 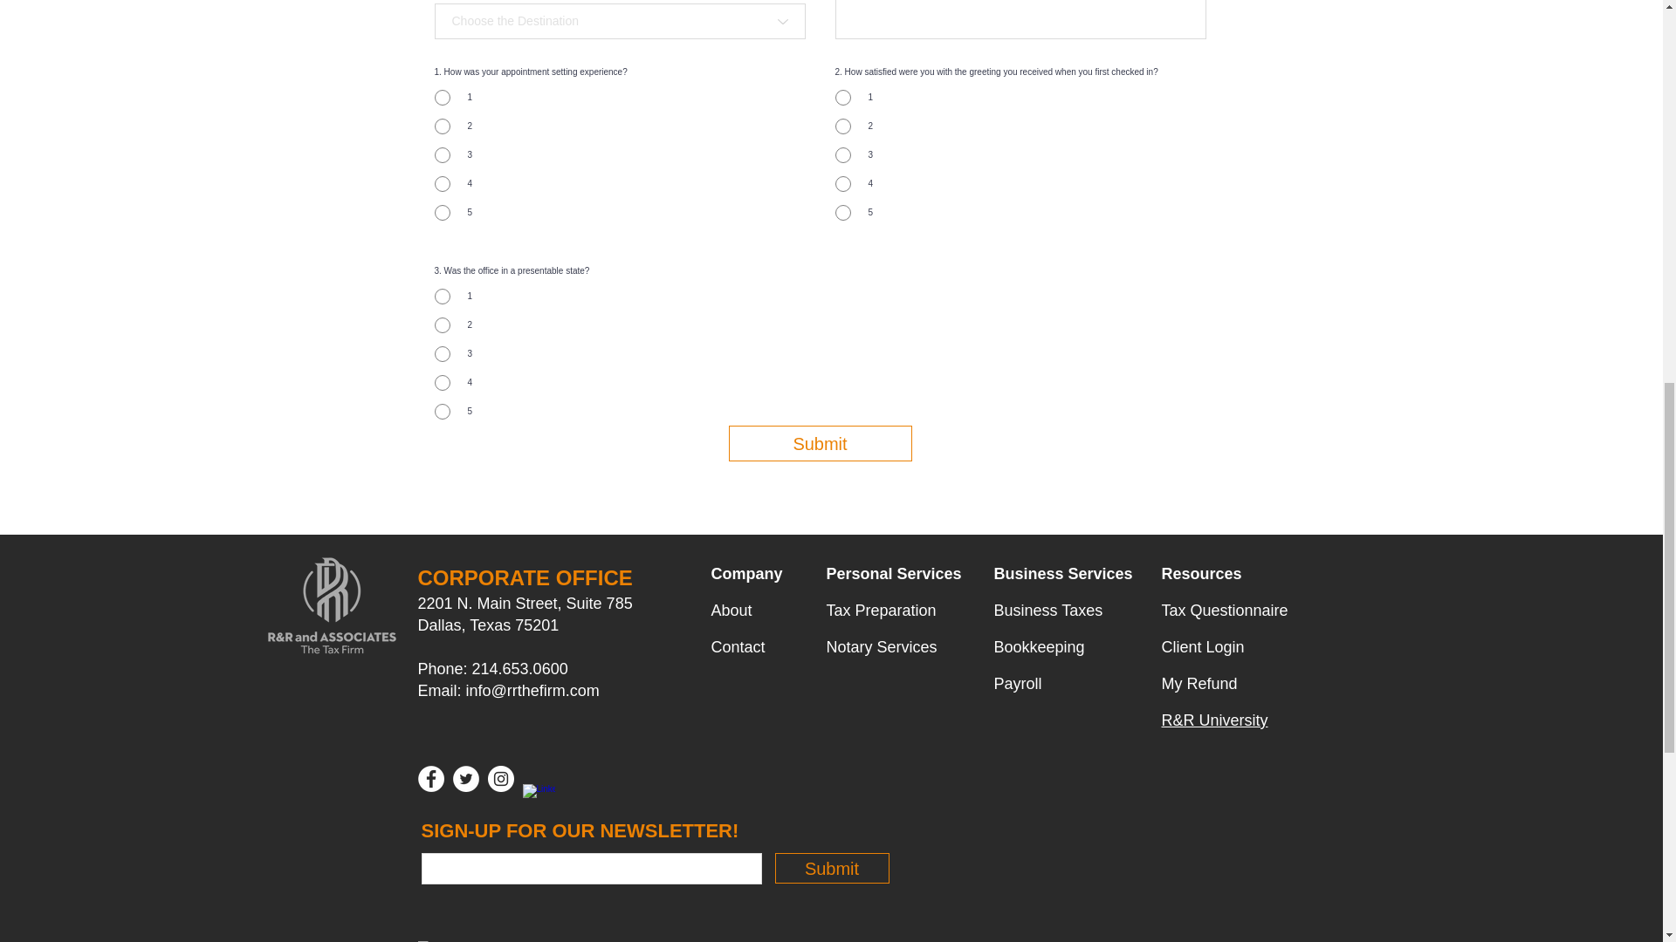 What do you see at coordinates (1017, 684) in the screenshot?
I see `Payroll` at bounding box center [1017, 684].